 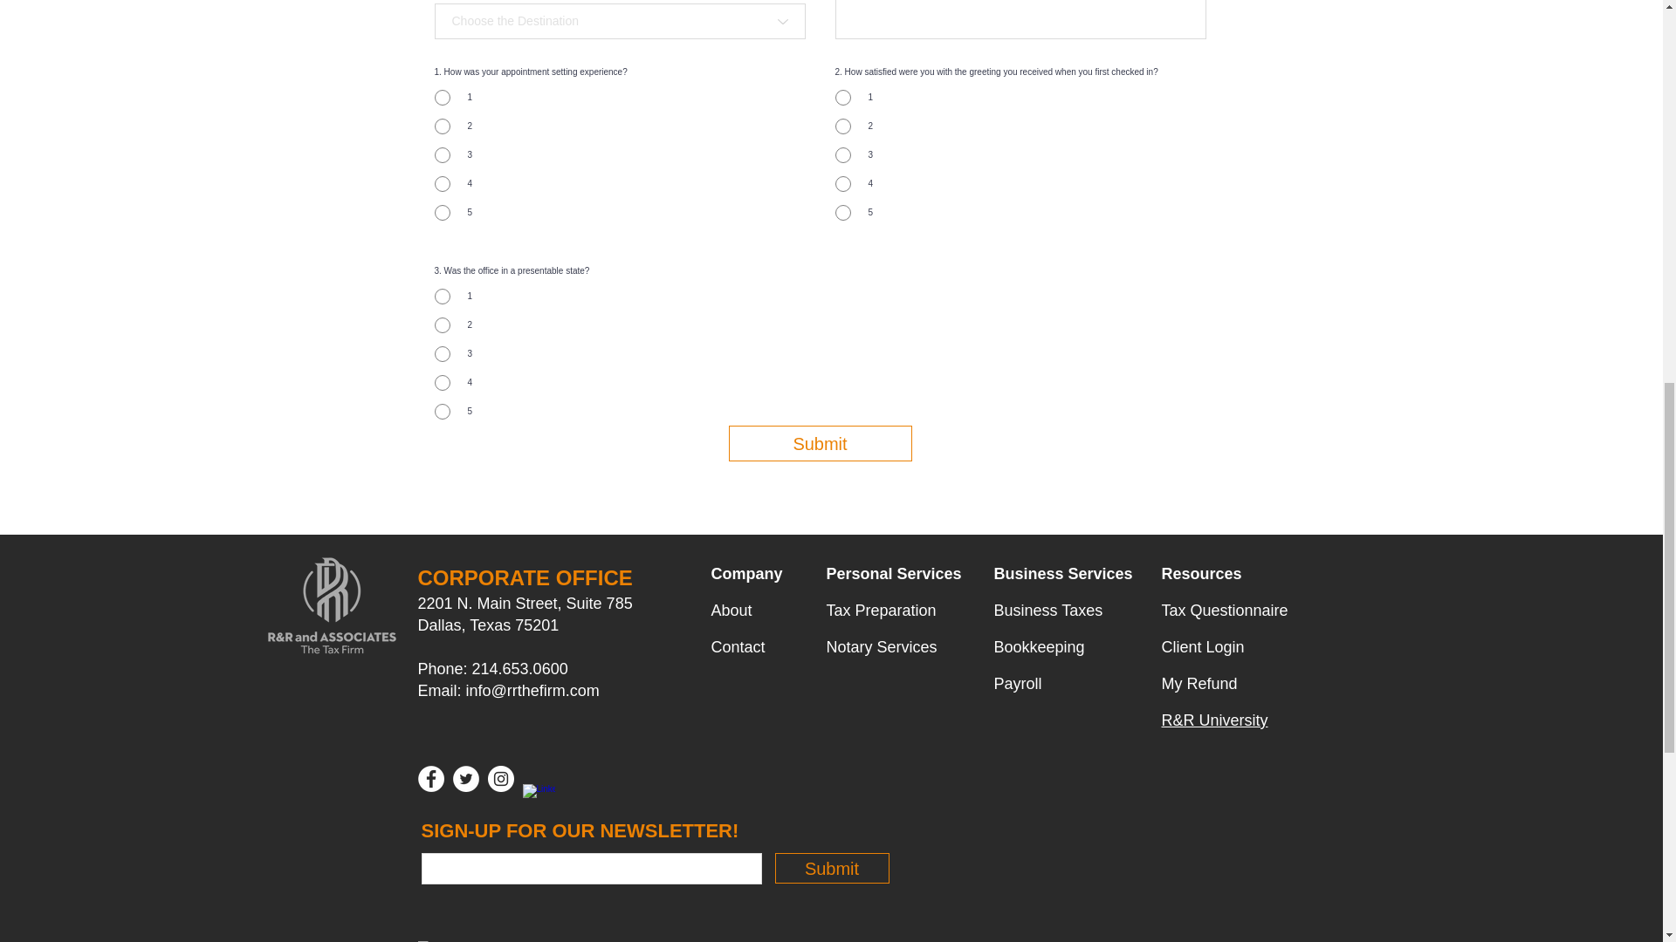 What do you see at coordinates (1017, 684) in the screenshot?
I see `Payroll` at bounding box center [1017, 684].